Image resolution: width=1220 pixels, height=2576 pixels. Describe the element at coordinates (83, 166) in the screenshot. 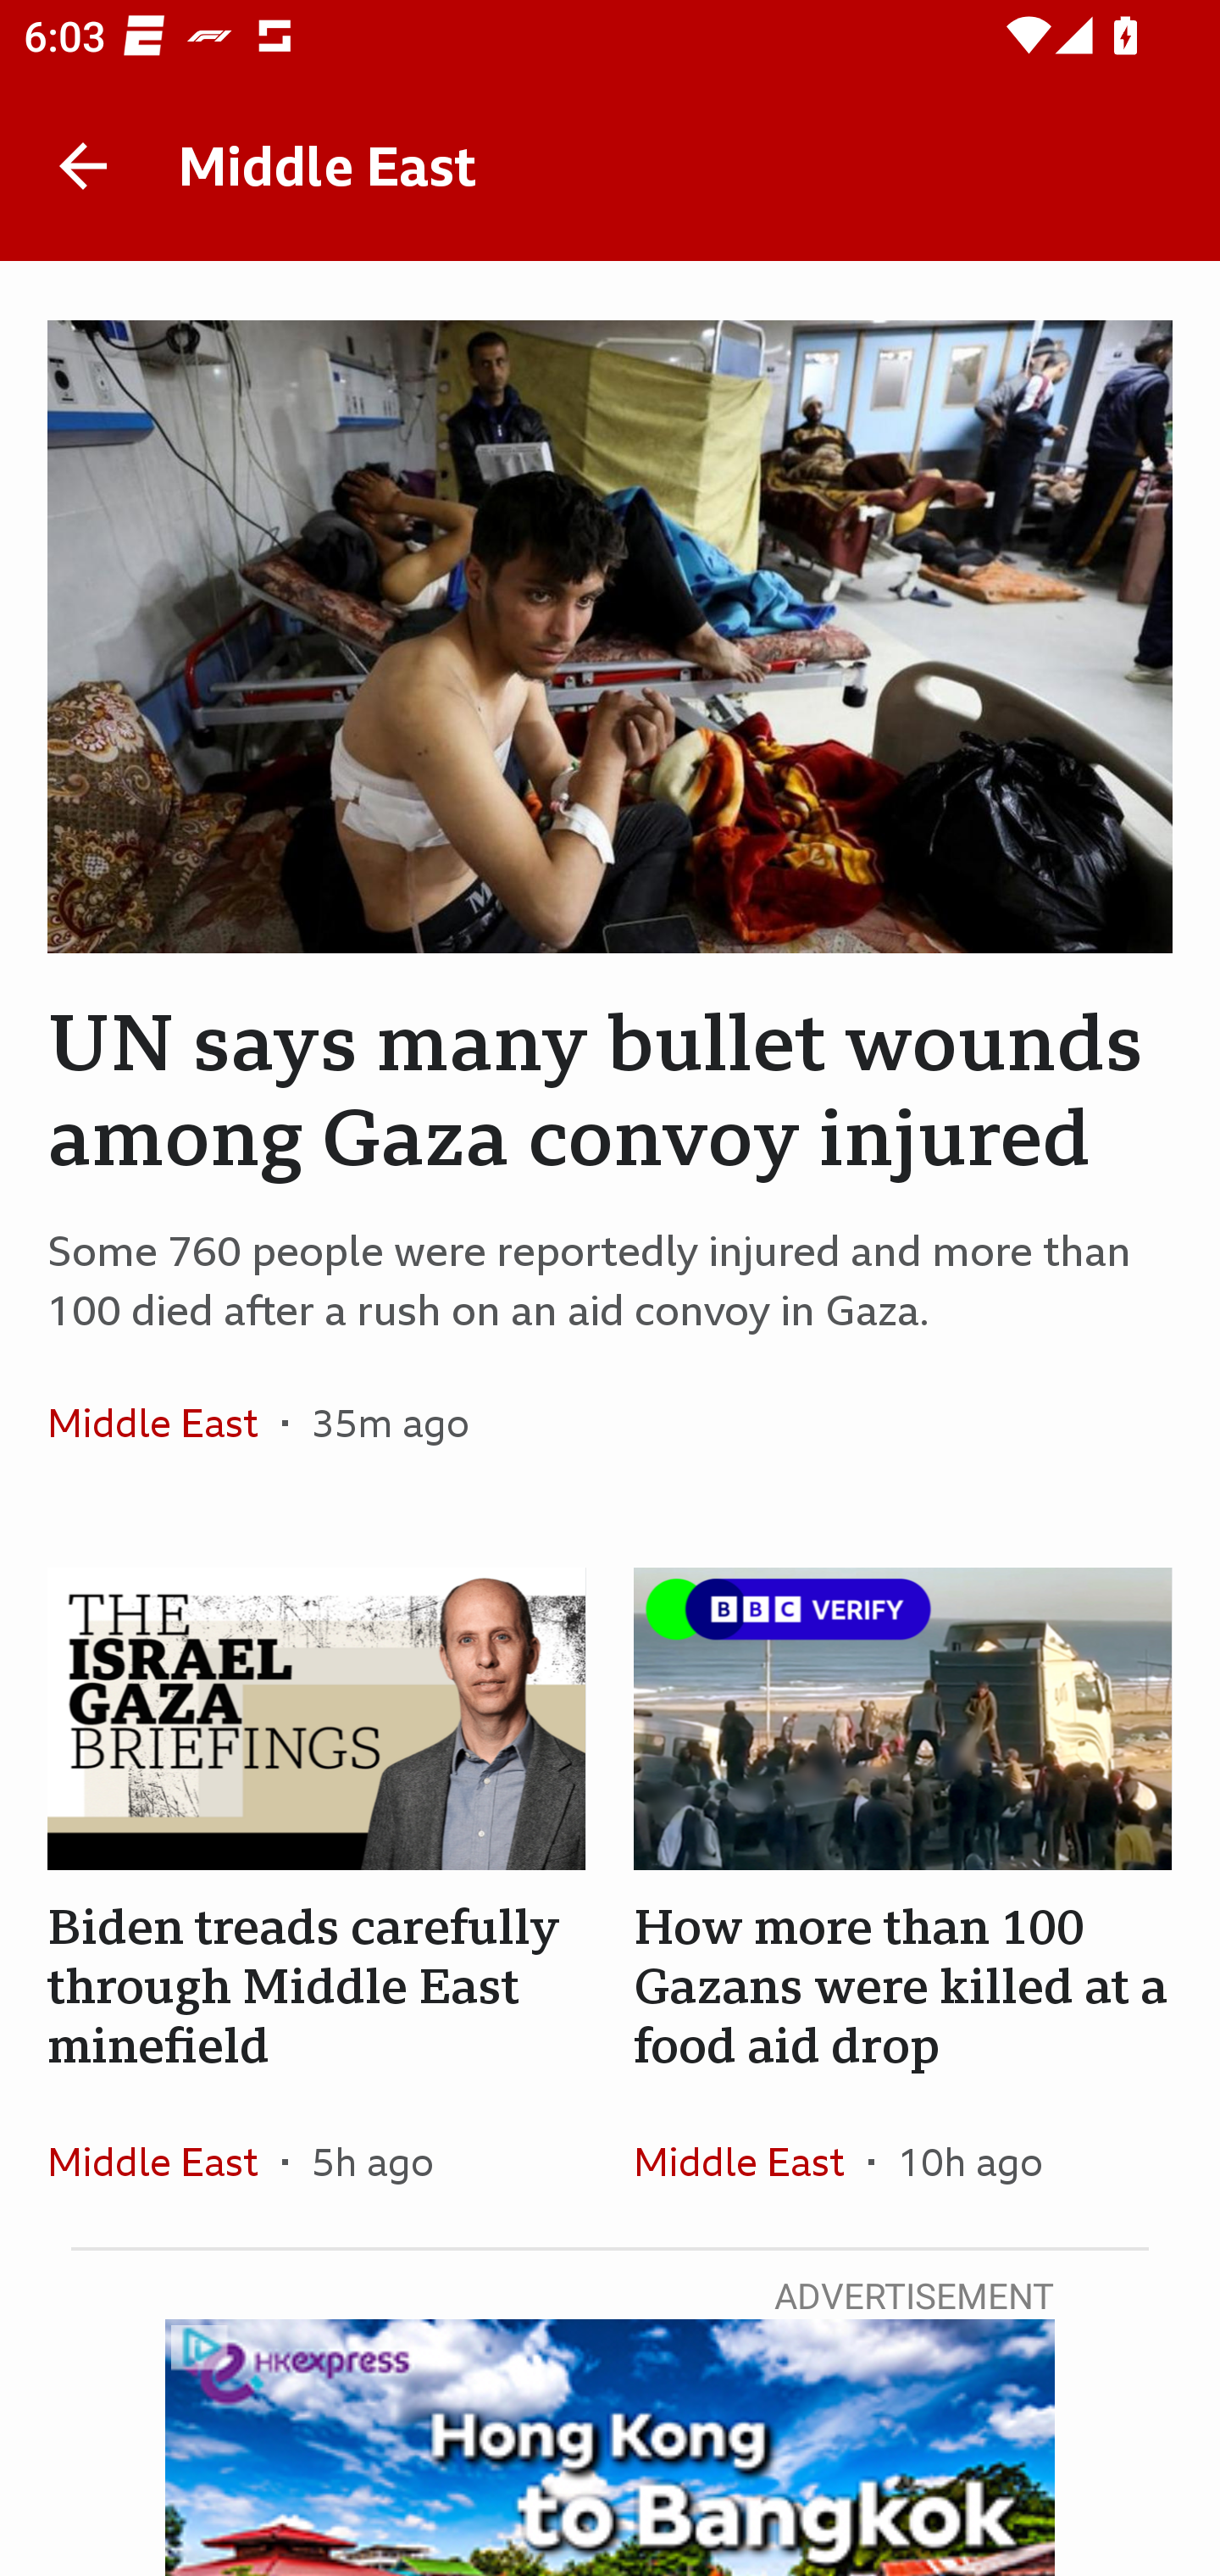

I see `Back` at that location.